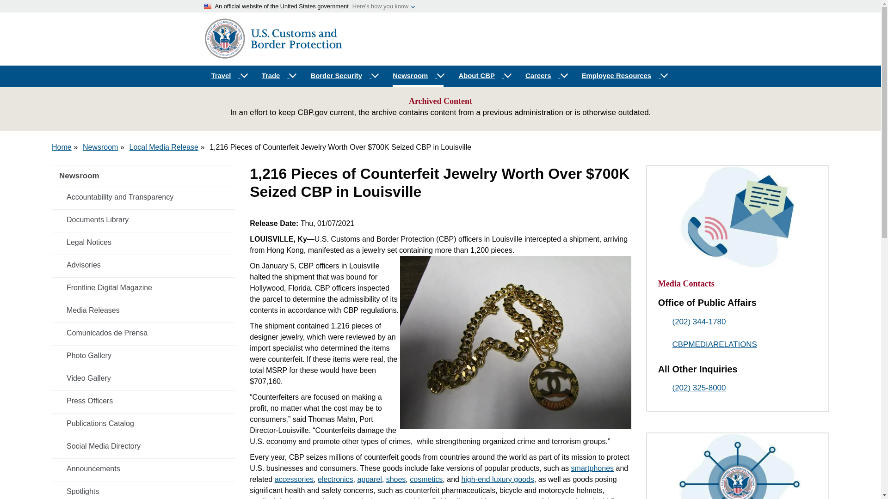 The image size is (888, 499). Describe the element at coordinates (143, 219) in the screenshot. I see `Documents Library` at that location.